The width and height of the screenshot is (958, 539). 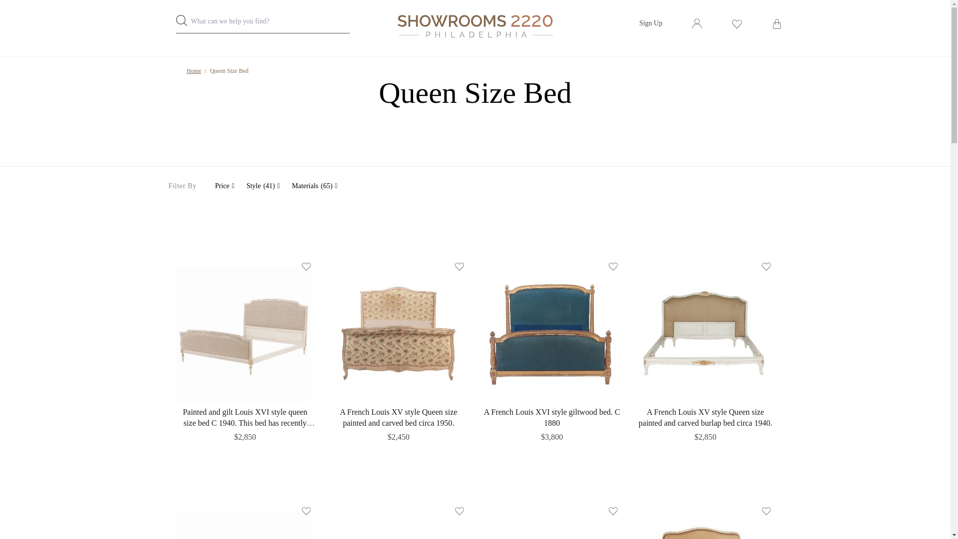 I want to click on Sign Up, so click(x=650, y=23).